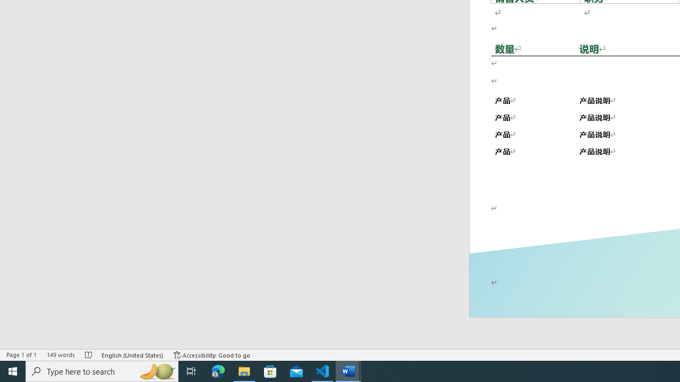 This screenshot has width=680, height=382. What do you see at coordinates (21, 354) in the screenshot?
I see `Page Number Page 1 of 1` at bounding box center [21, 354].